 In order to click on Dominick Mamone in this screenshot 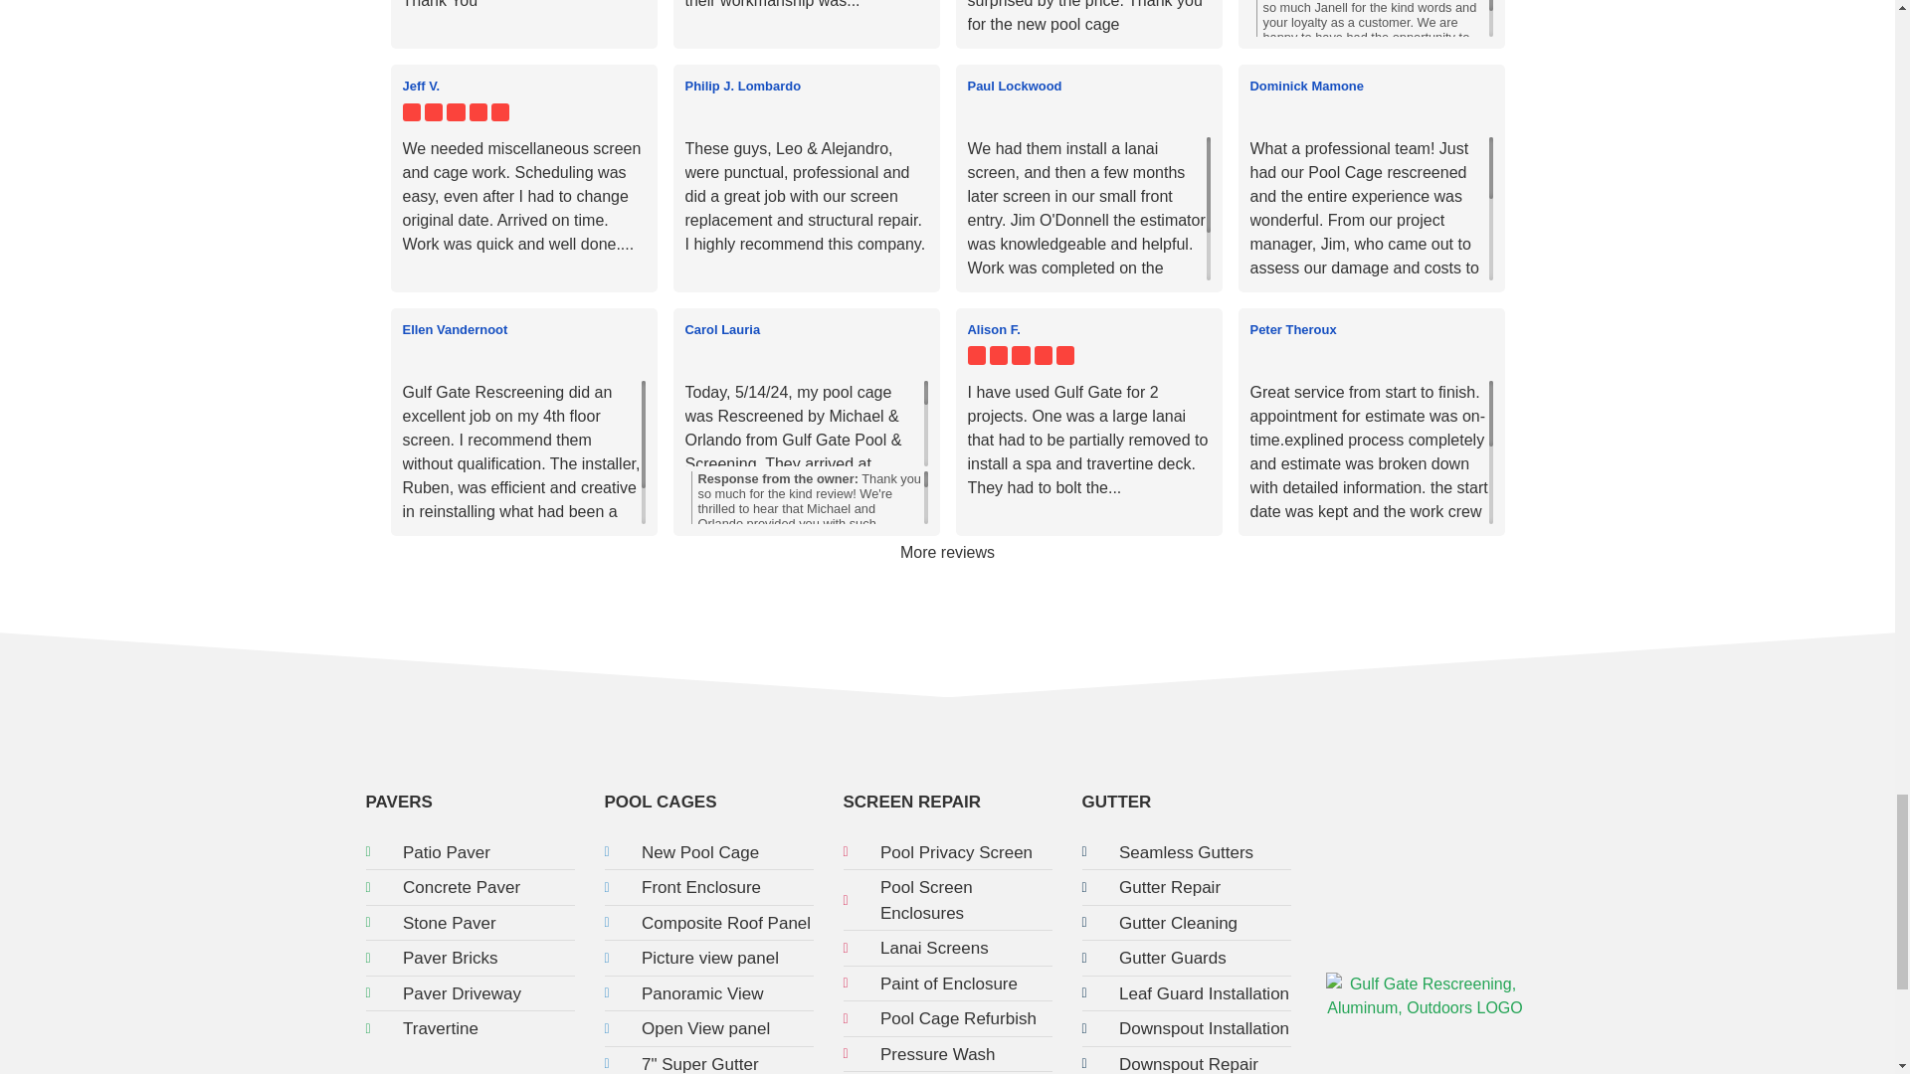, I will do `click(1305, 86)`.